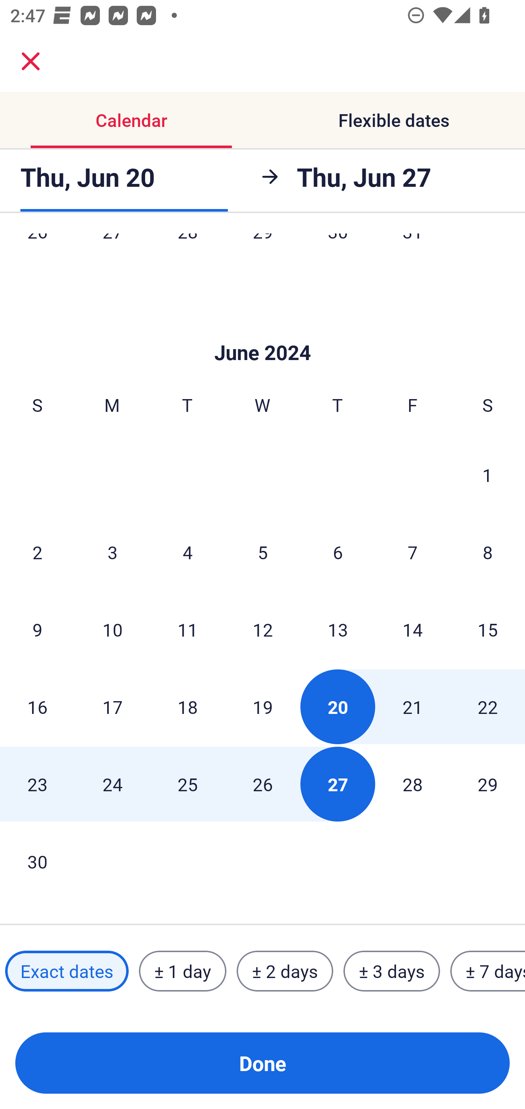  I want to click on 17 Monday, June 17, 2024, so click(112, 707).